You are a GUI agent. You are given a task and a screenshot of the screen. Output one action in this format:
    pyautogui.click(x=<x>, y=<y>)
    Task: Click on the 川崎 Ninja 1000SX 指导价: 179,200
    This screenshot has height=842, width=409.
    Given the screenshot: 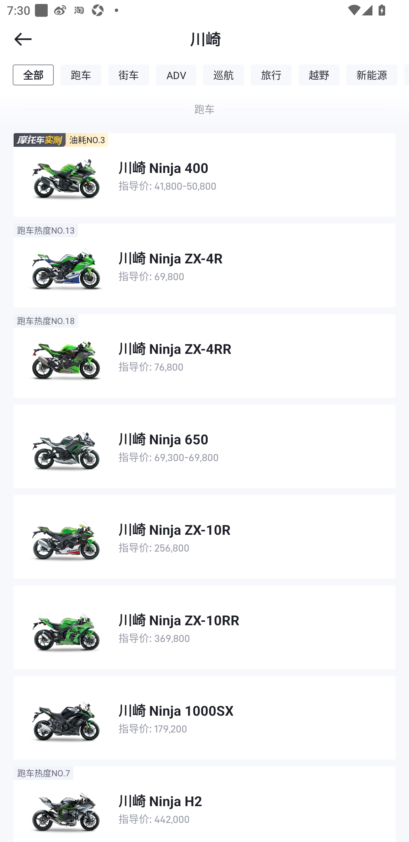 What is the action you would take?
    pyautogui.click(x=204, y=717)
    